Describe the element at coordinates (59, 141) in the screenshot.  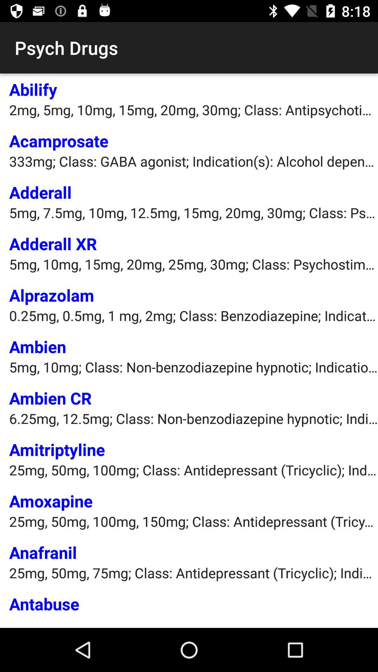
I see `tap icon below 2mg 5mg 10mg` at that location.